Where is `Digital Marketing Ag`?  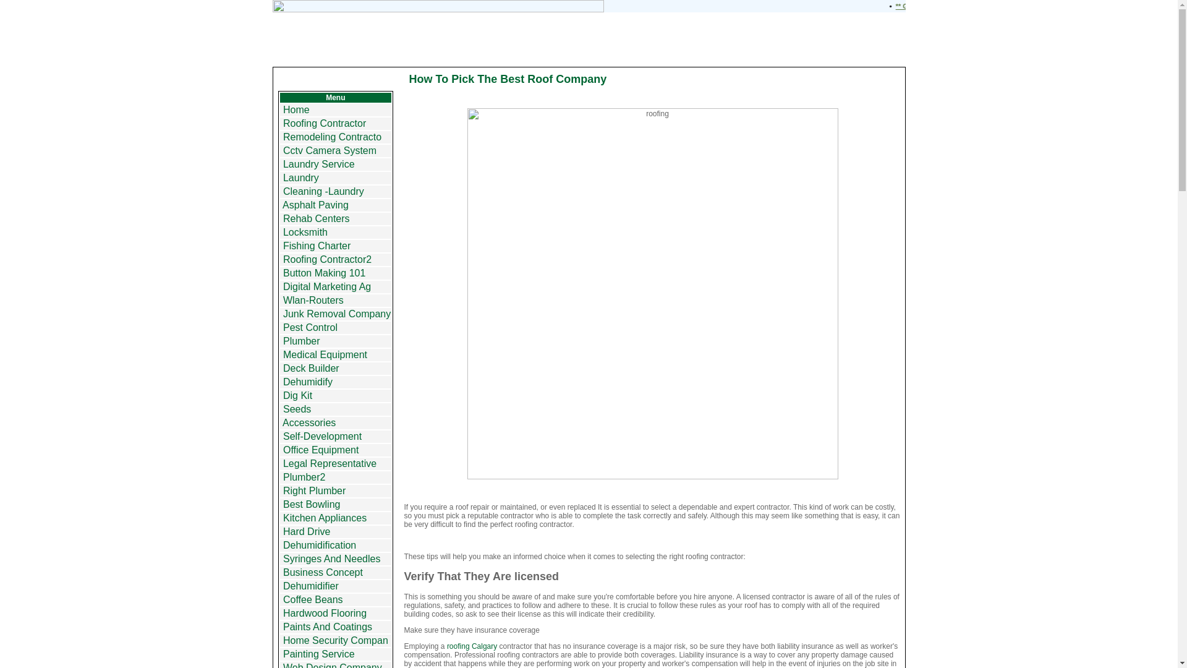 Digital Marketing Ag is located at coordinates (326, 286).